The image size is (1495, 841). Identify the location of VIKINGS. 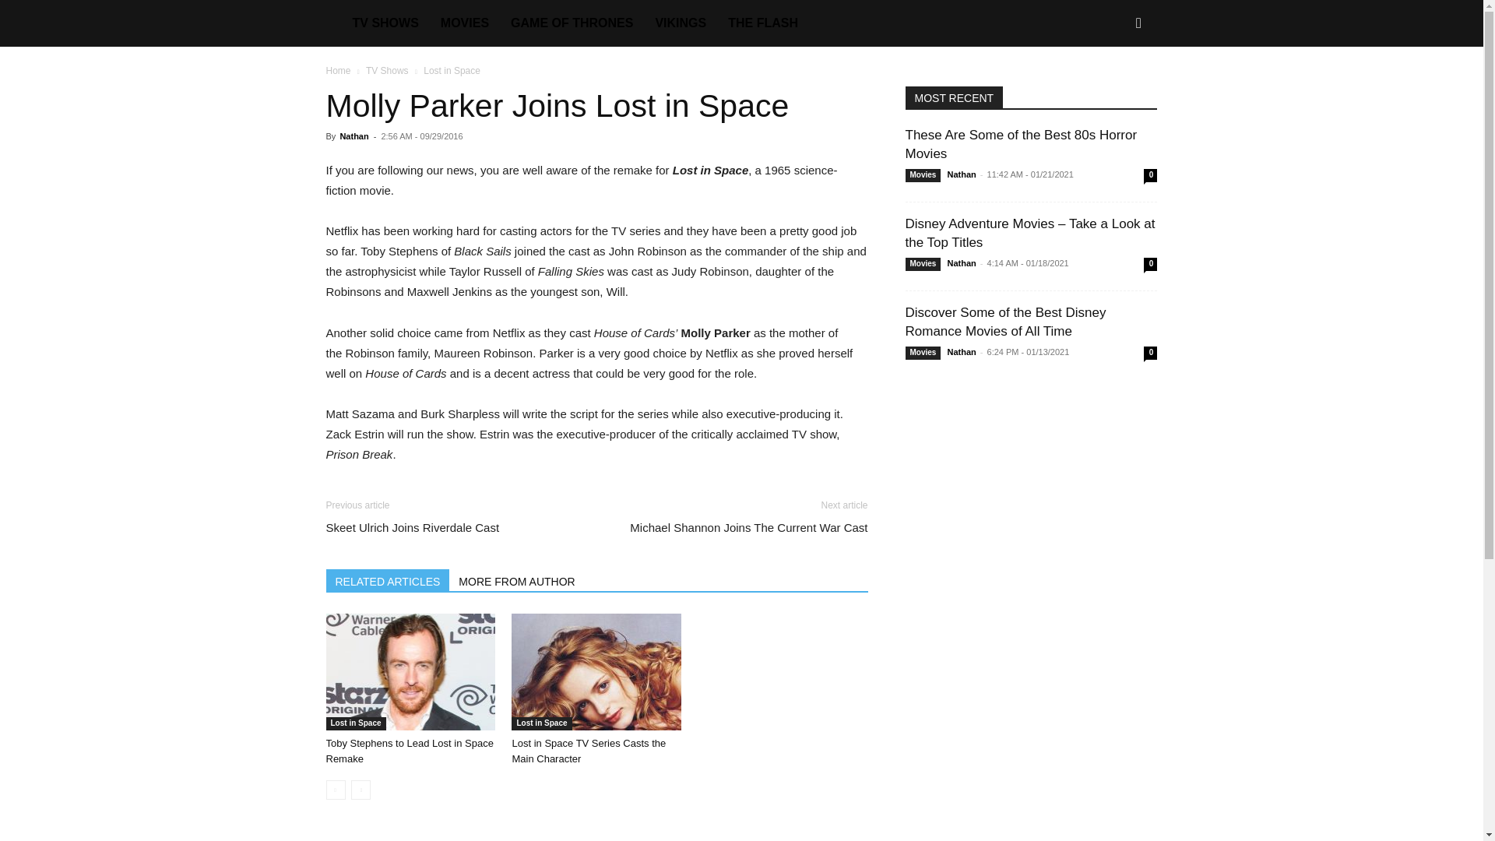
(681, 23).